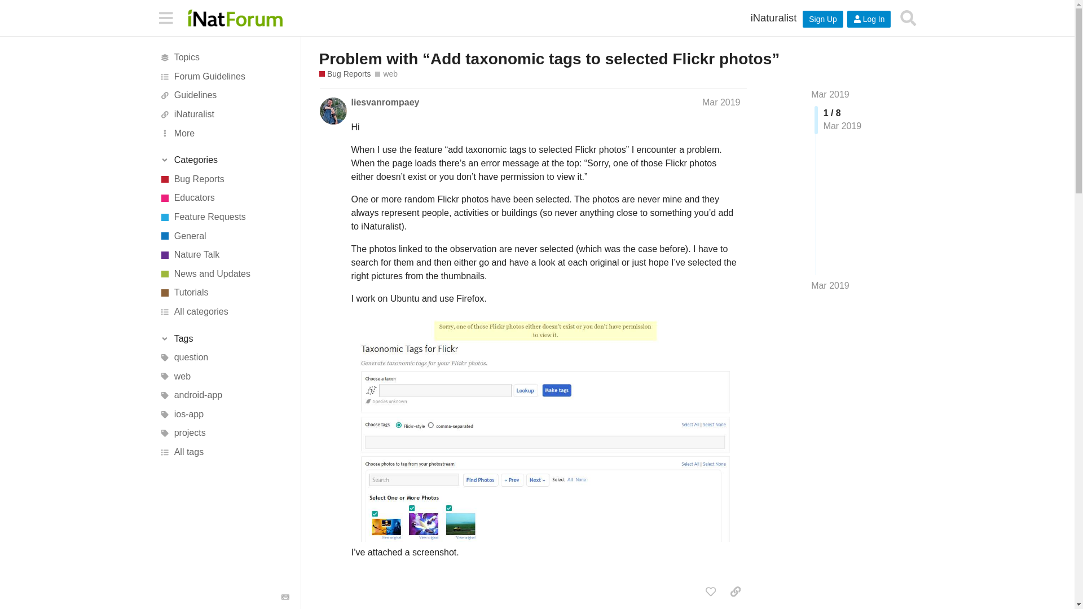 The image size is (1083, 609). I want to click on Sign Up, so click(822, 19).